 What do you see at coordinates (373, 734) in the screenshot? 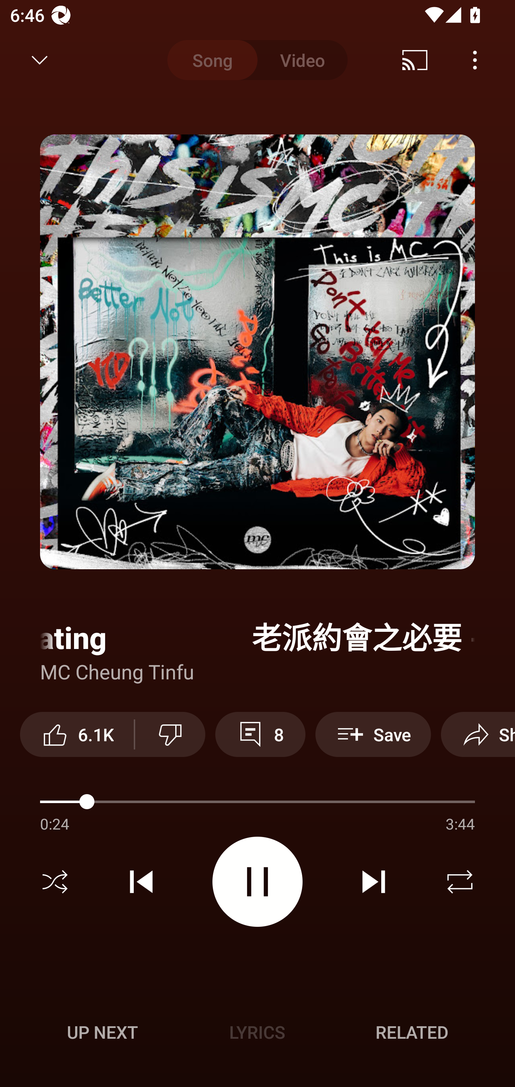
I see `Save Save to playlist` at bounding box center [373, 734].